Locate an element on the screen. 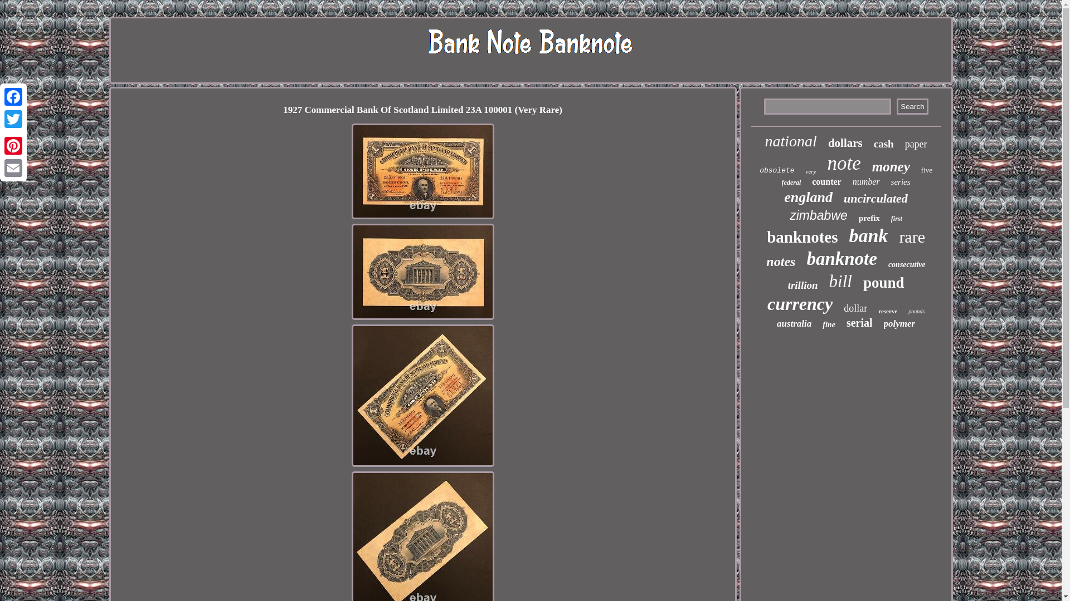 The image size is (1070, 601). counter is located at coordinates (826, 181).